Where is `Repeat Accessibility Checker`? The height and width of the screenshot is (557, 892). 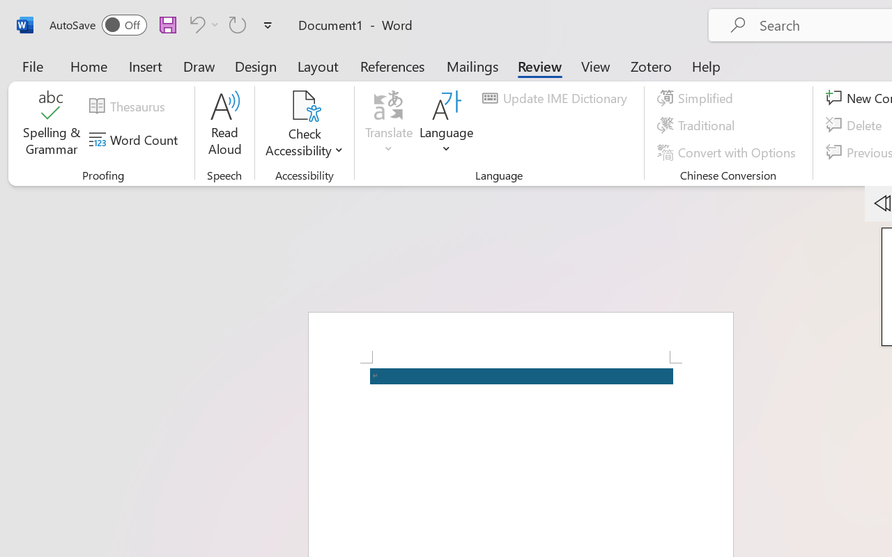 Repeat Accessibility Checker is located at coordinates (238, 24).